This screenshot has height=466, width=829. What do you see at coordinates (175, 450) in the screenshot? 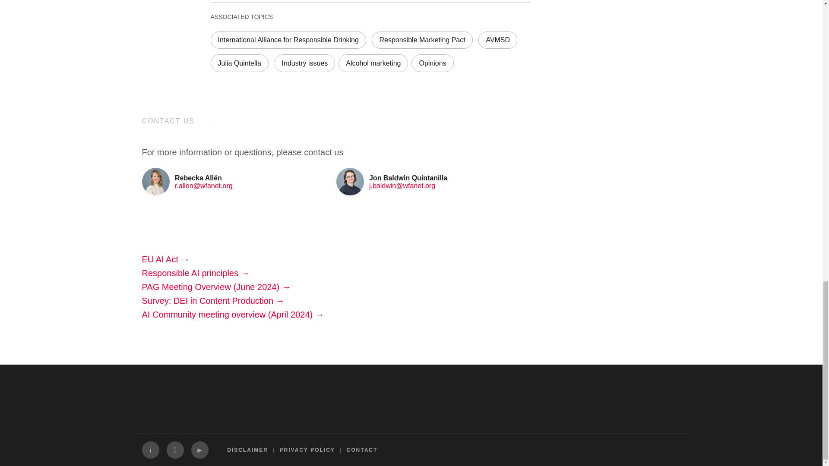
I see `Follow us on X` at bounding box center [175, 450].